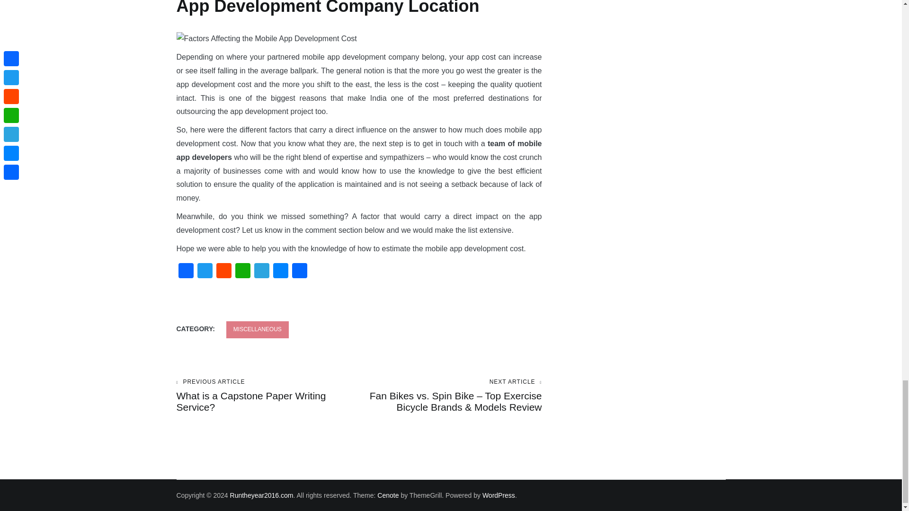  What do you see at coordinates (388, 495) in the screenshot?
I see `Twitter` at bounding box center [388, 495].